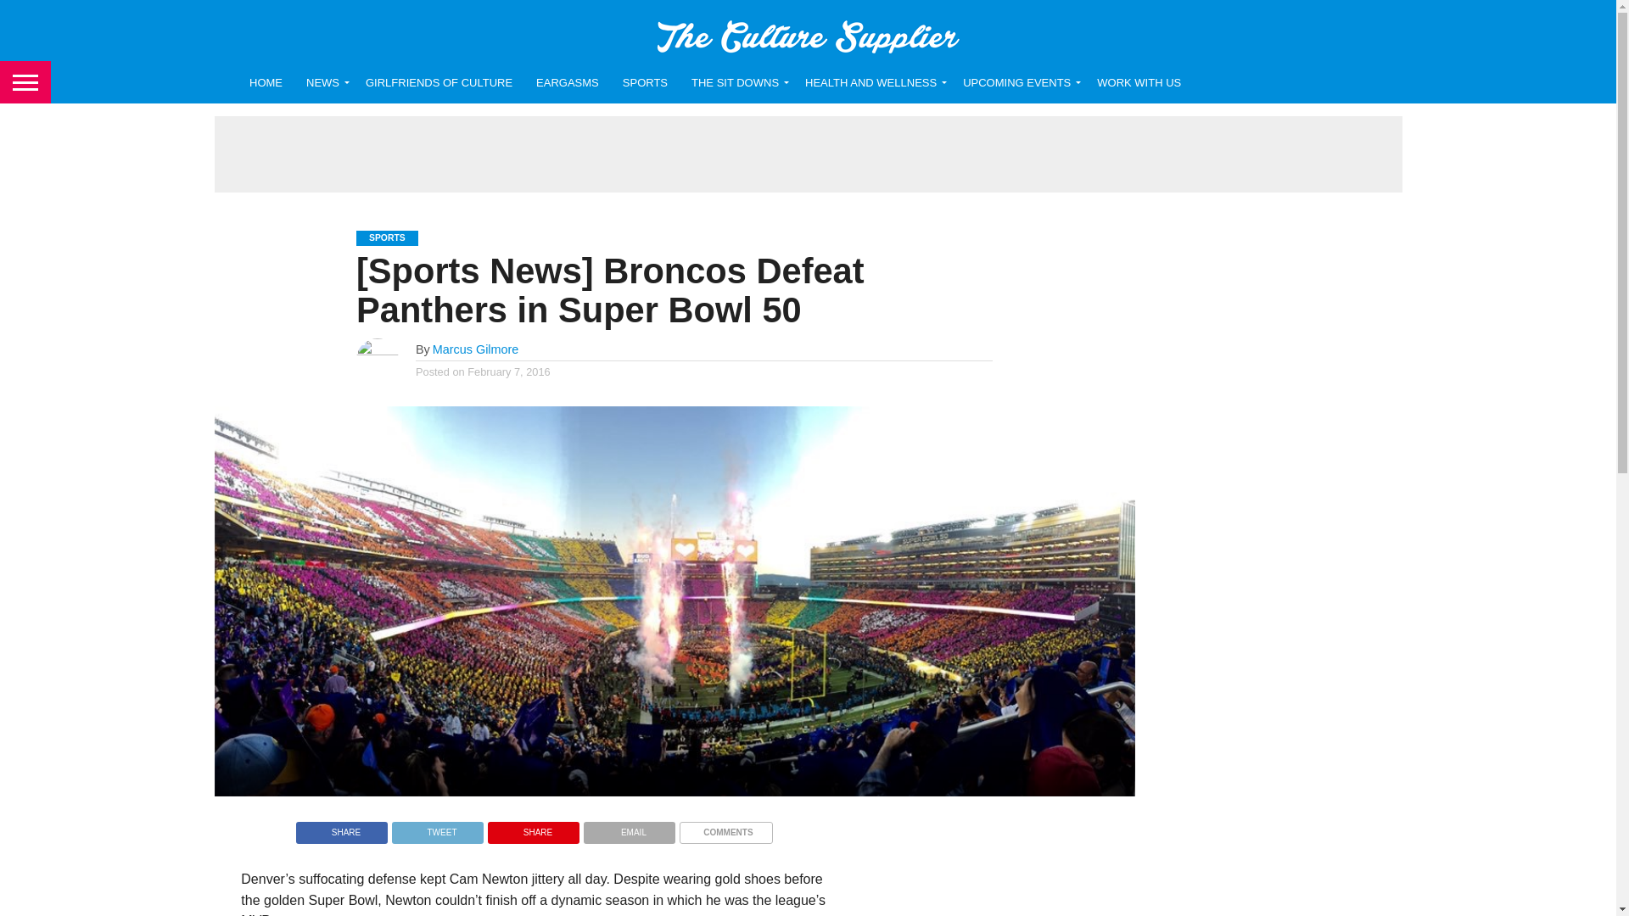 Image resolution: width=1629 pixels, height=916 pixels. Describe the element at coordinates (437, 828) in the screenshot. I see `Tweet This Post` at that location.